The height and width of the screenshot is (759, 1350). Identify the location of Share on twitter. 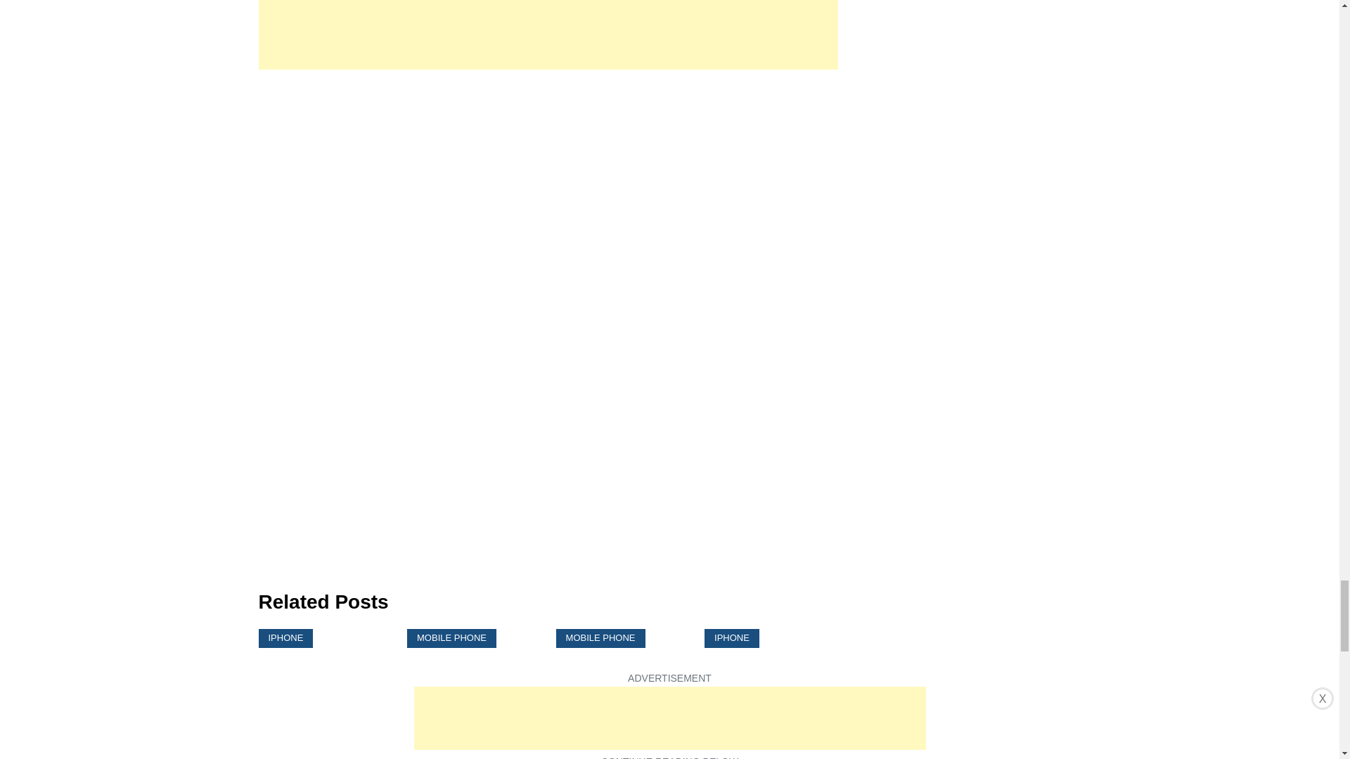
(298, 562).